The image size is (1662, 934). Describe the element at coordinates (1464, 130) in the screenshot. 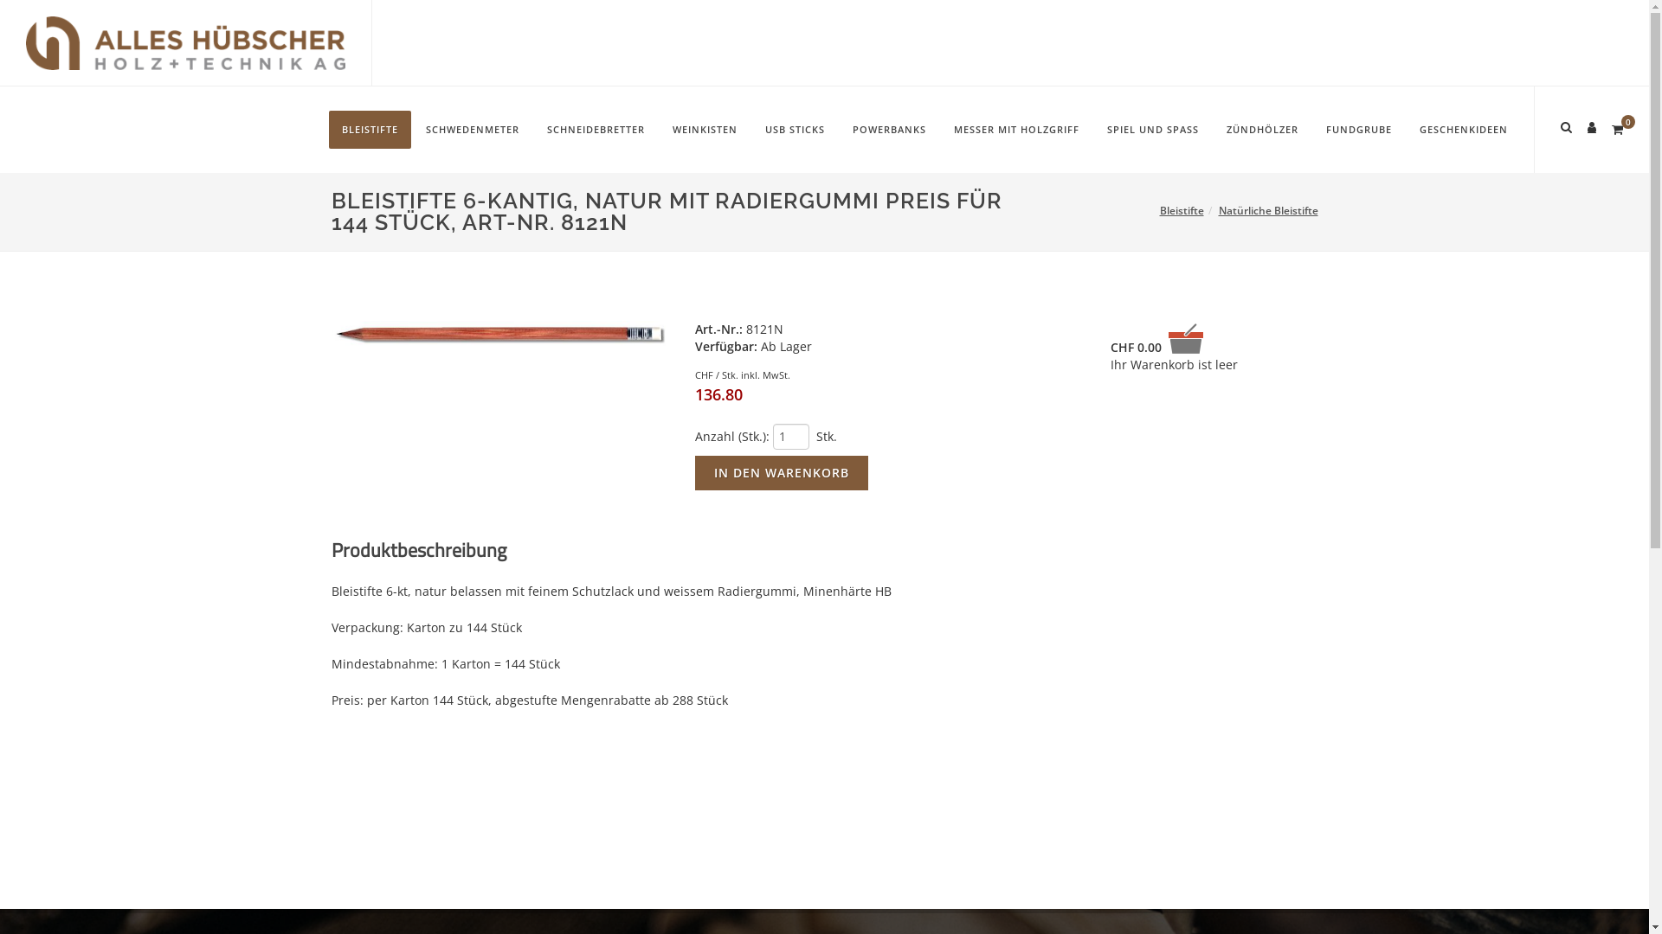

I see `GESCHENKIDEEN` at that location.